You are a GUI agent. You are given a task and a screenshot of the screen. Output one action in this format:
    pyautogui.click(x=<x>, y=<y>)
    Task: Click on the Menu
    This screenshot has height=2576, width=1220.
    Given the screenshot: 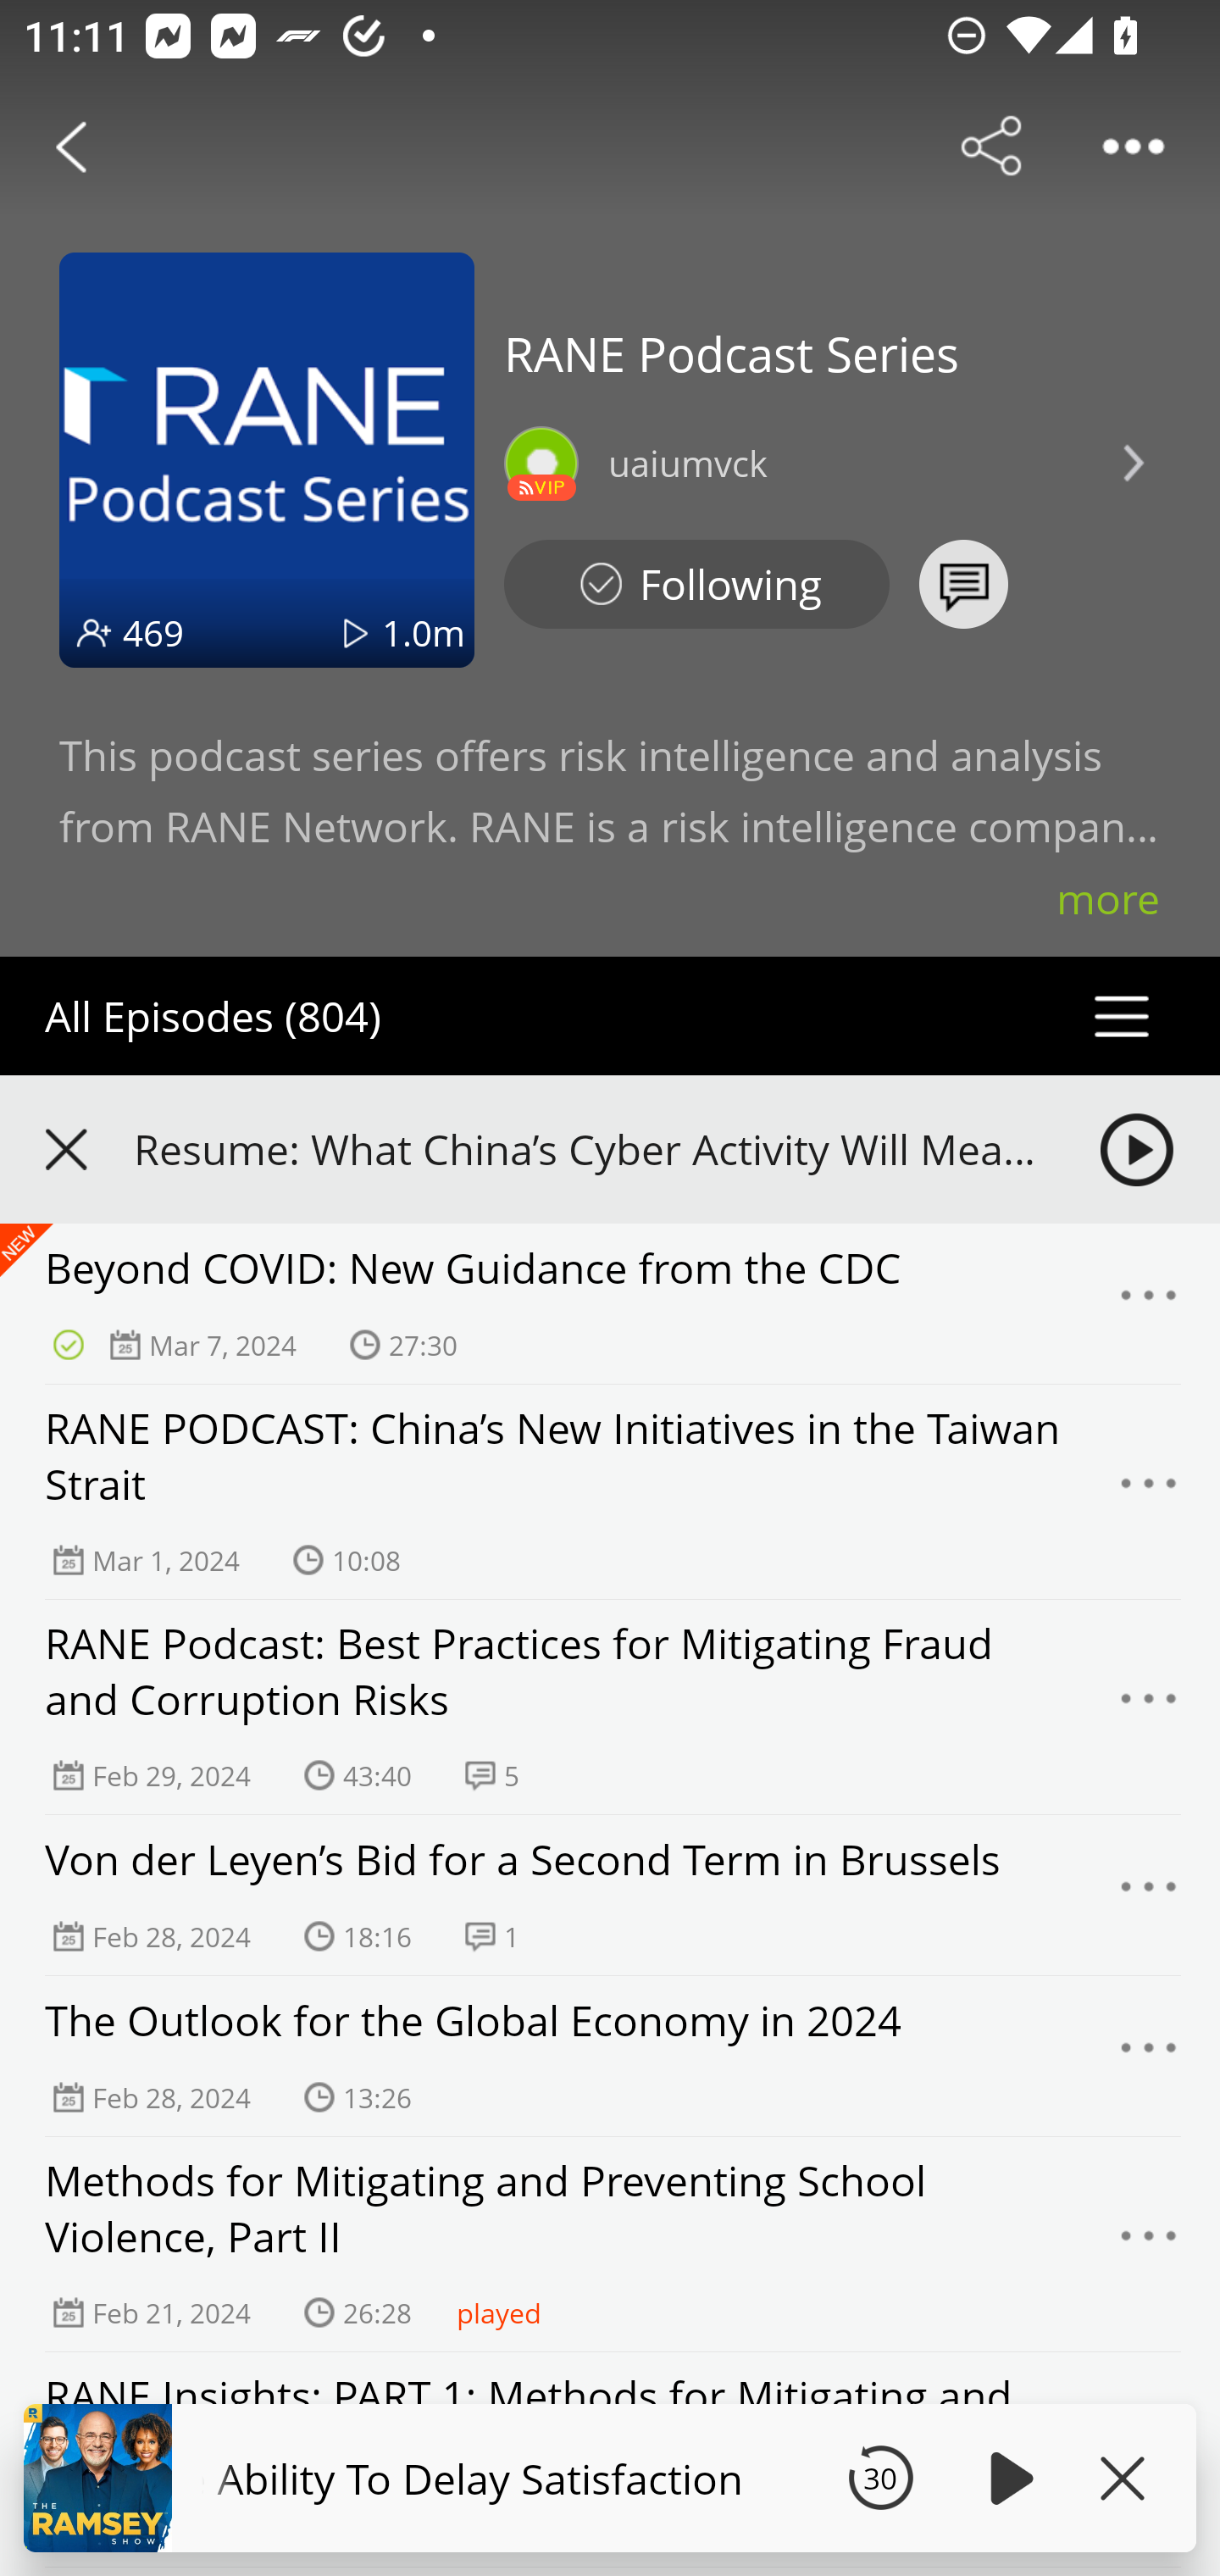 What is the action you would take?
    pyautogui.click(x=1149, y=1493)
    